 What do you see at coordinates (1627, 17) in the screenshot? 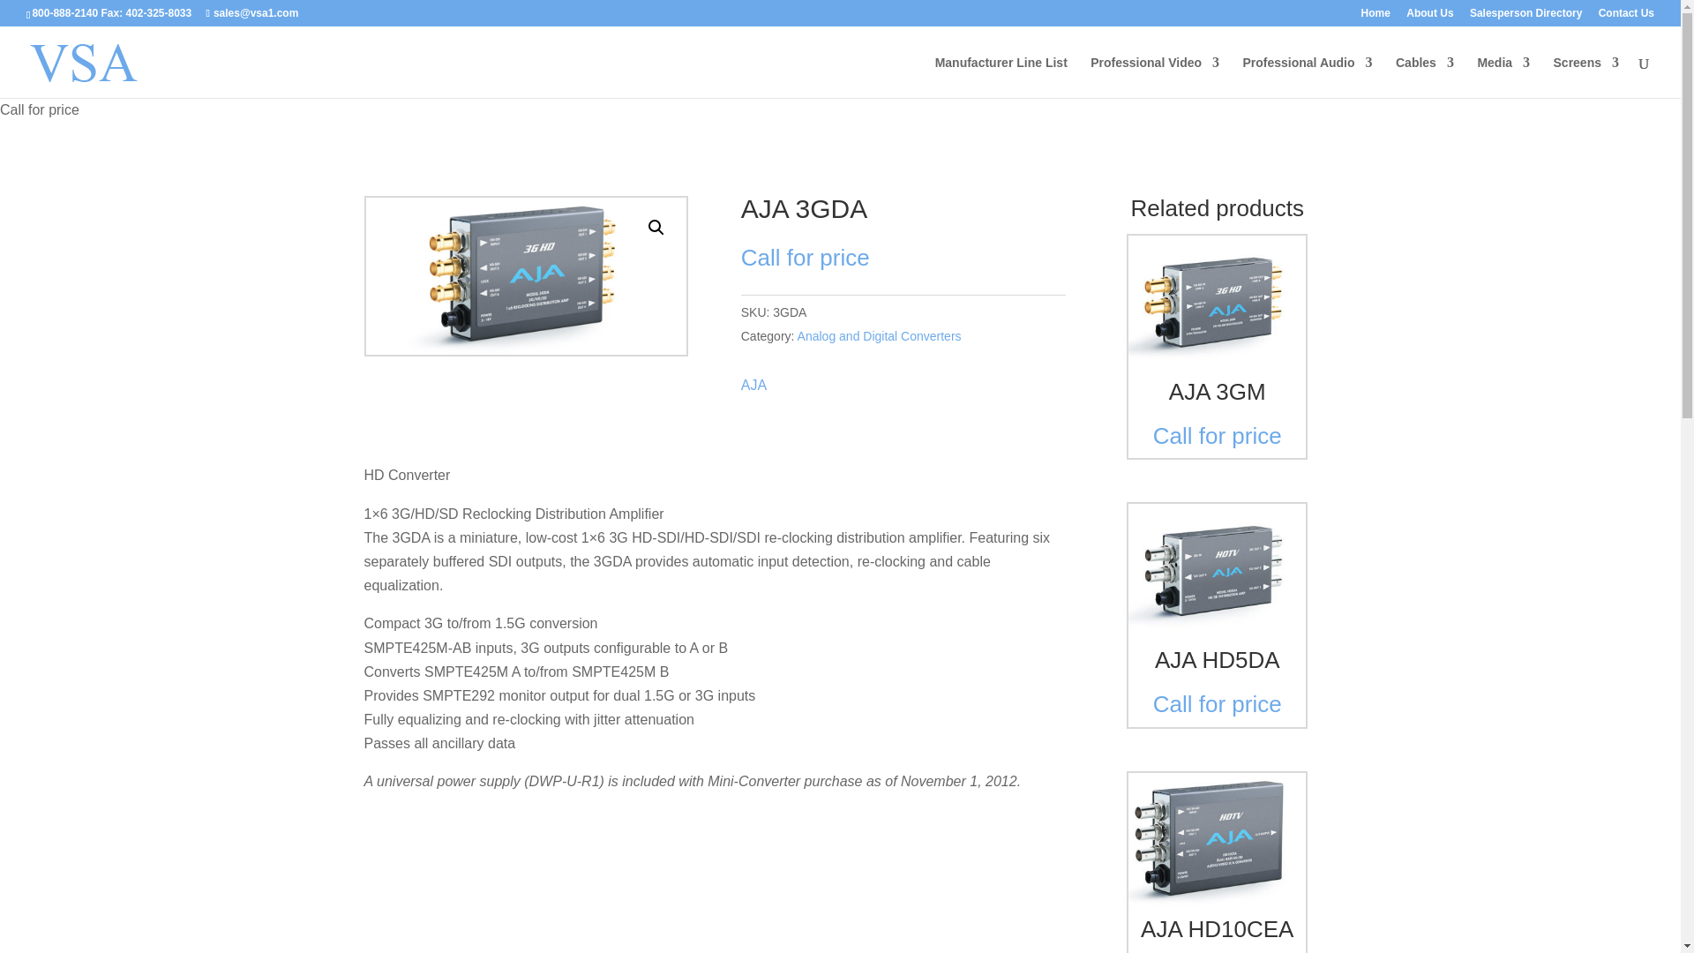
I see `Contact Us` at bounding box center [1627, 17].